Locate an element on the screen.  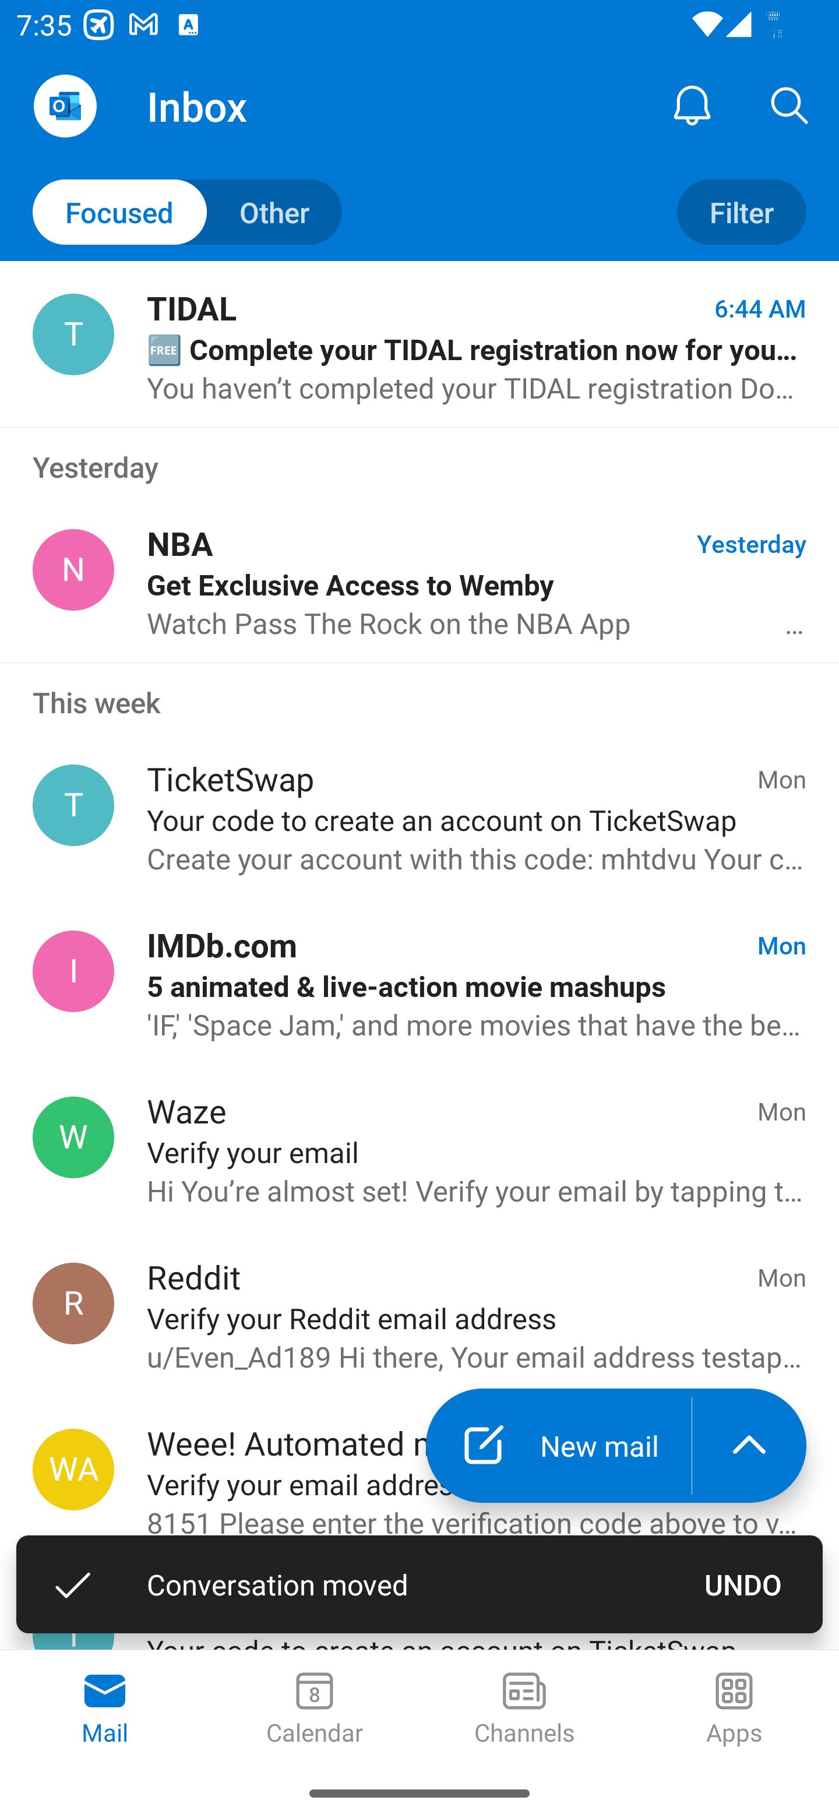
TIDAL, hello@email.tidal.com is located at coordinates (73, 334).